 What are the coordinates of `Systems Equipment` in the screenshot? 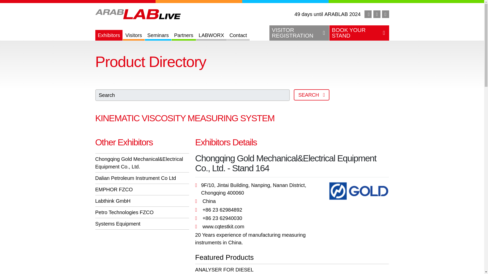 It's located at (118, 224).